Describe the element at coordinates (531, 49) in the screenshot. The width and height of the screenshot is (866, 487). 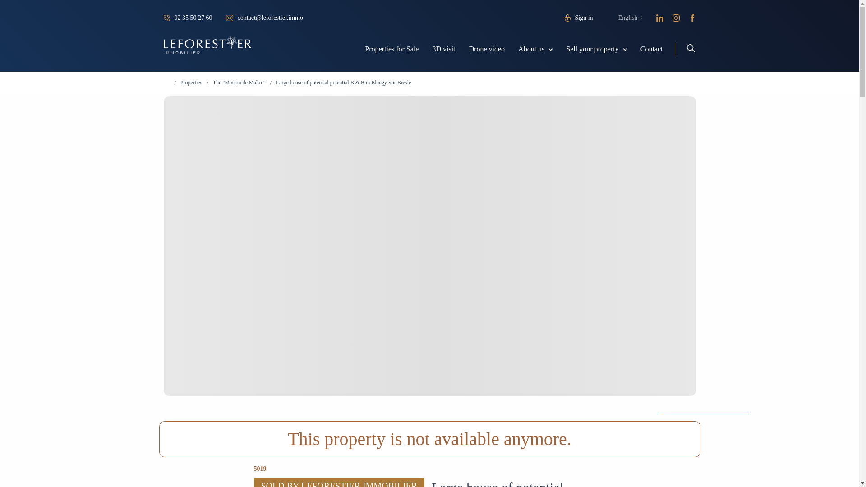
I see `About us` at that location.